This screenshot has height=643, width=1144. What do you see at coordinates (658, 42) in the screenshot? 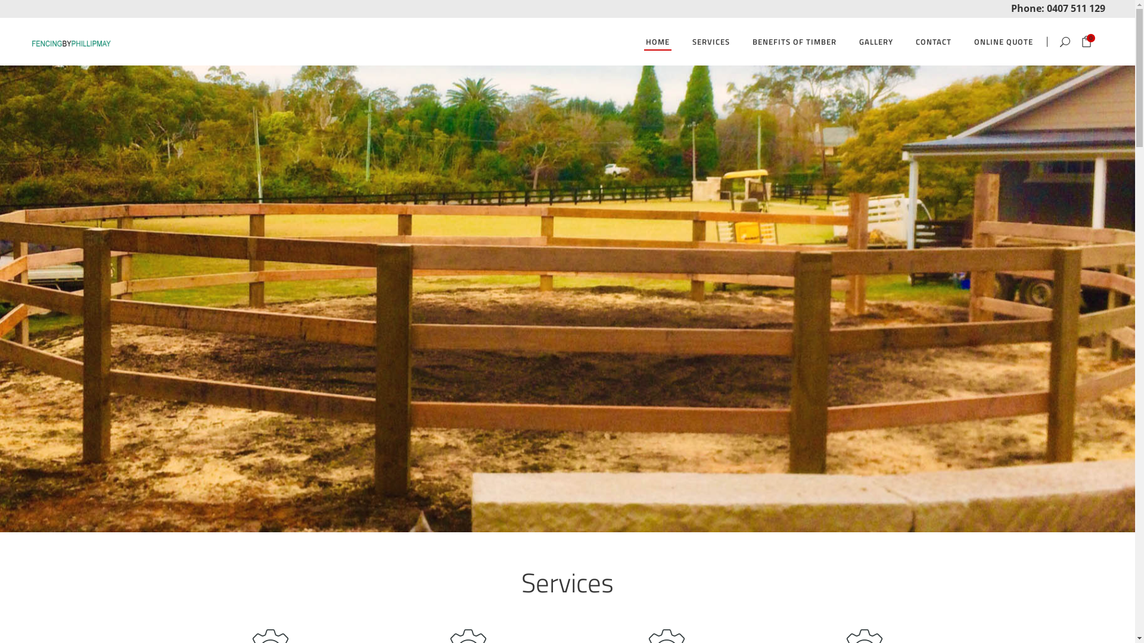
I see `HOME` at bounding box center [658, 42].